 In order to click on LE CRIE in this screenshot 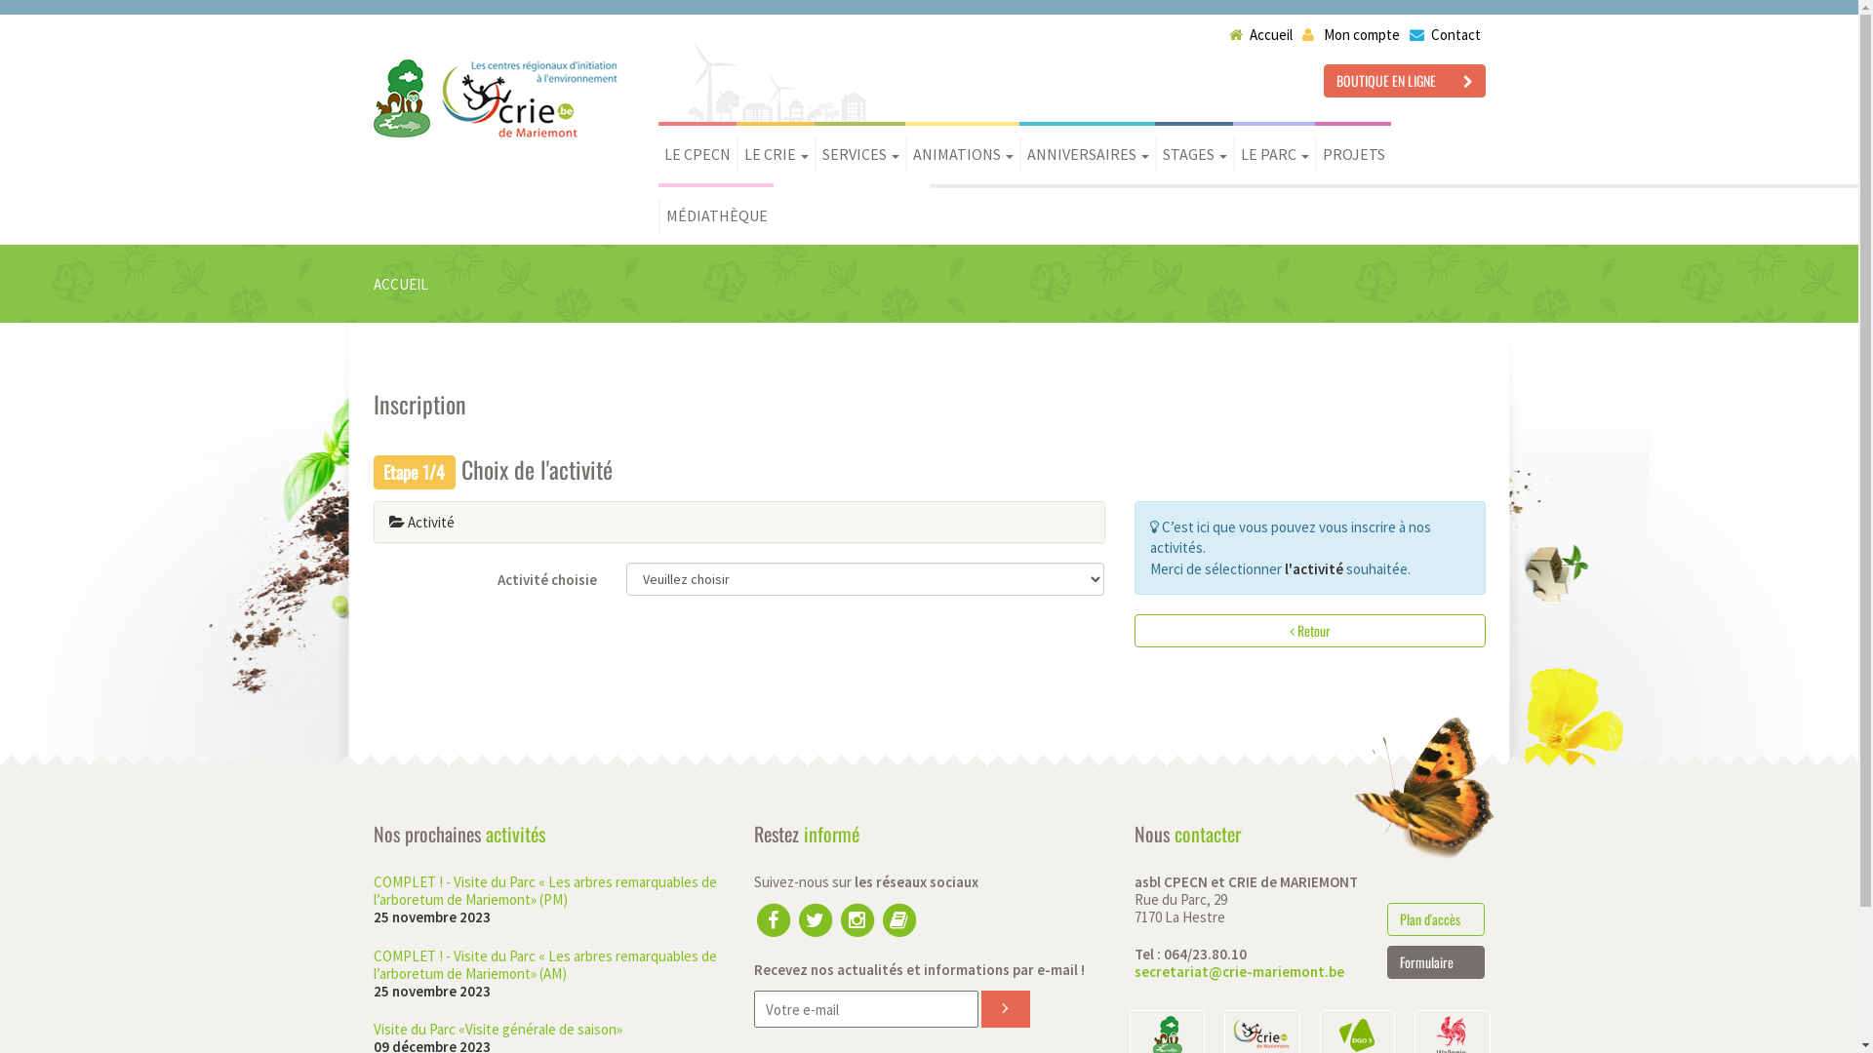, I will do `click(776, 154)`.